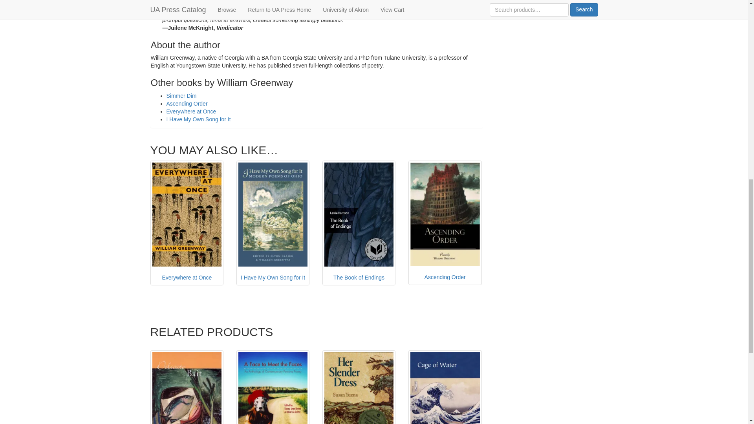  What do you see at coordinates (445, 223) in the screenshot?
I see `Ascending Order` at bounding box center [445, 223].